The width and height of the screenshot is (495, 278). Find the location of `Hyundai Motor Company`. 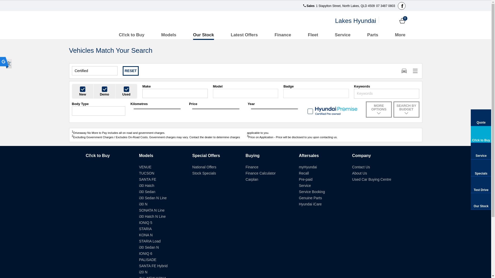

Hyundai Motor Company is located at coordinates (107, 21).